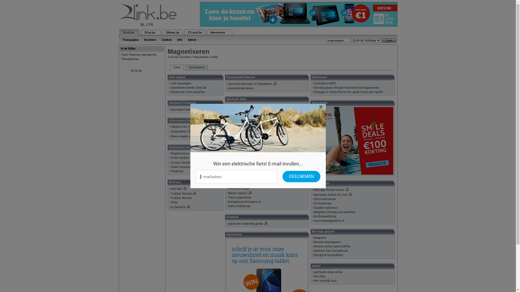  Describe the element at coordinates (143, 25) in the screenshot. I see `NL` at that location.